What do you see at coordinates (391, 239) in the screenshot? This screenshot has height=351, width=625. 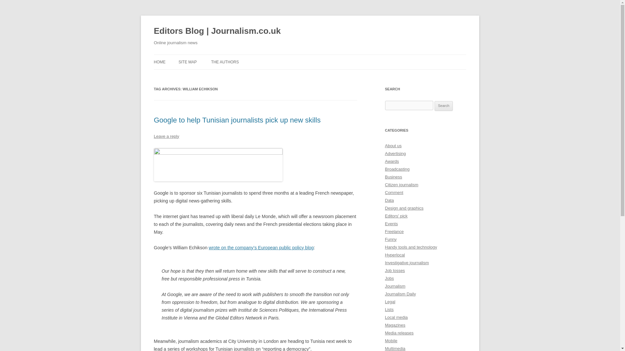 I see `Funny` at bounding box center [391, 239].